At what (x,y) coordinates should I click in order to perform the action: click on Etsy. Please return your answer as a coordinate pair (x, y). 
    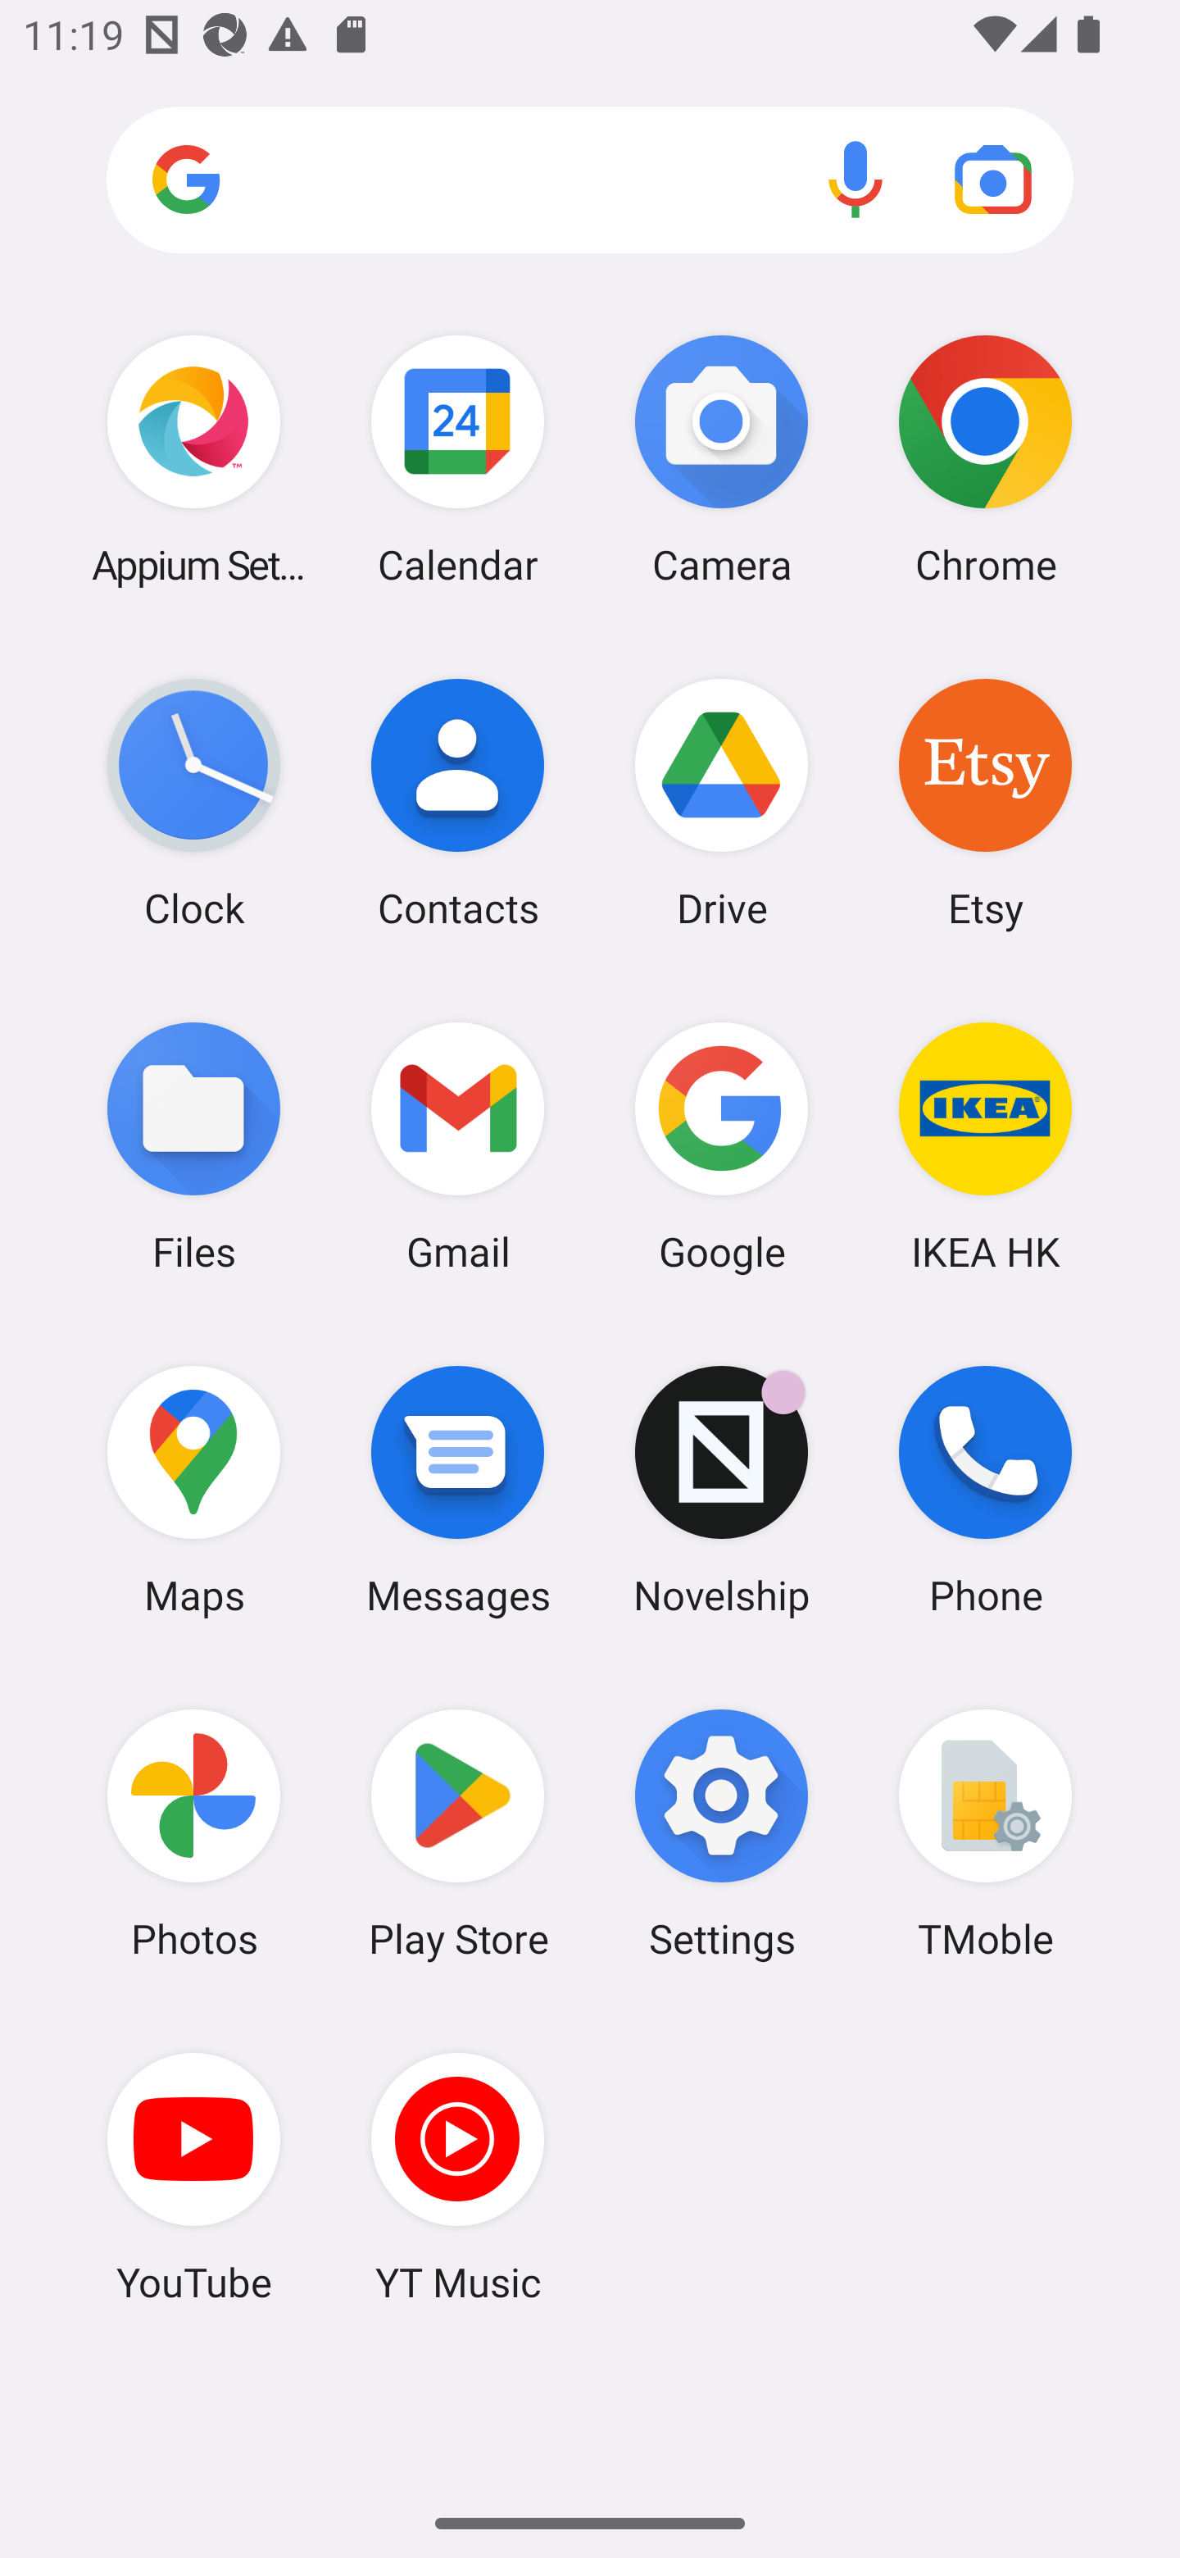
    Looking at the image, I should click on (985, 803).